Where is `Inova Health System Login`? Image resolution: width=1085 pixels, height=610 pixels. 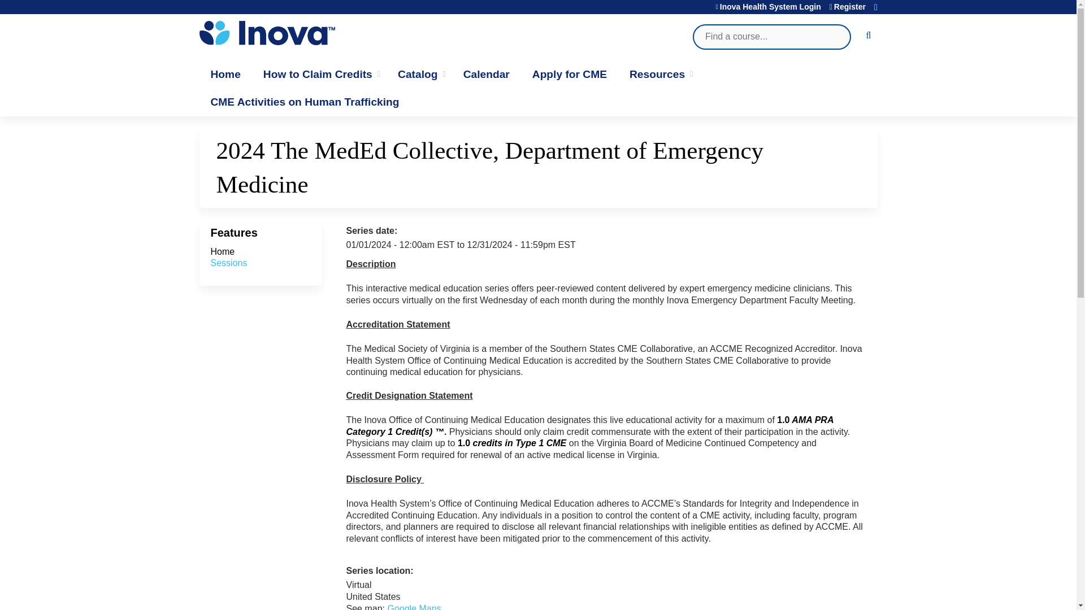
Inova Health System Login is located at coordinates (767, 7).